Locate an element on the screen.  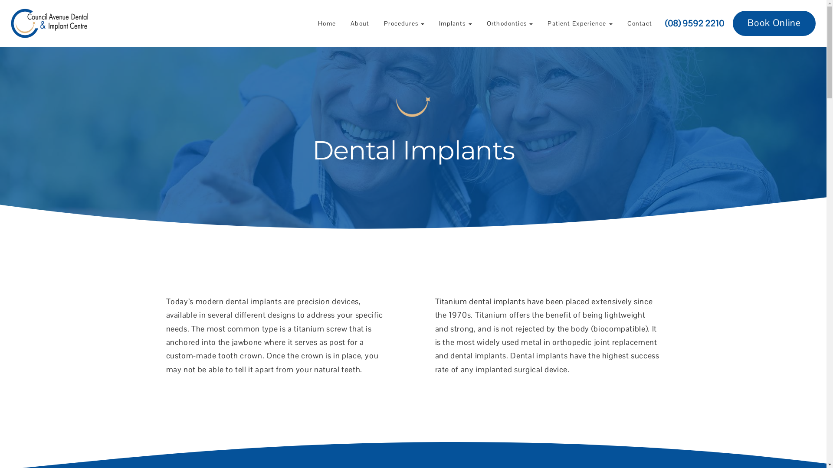
Contact is located at coordinates (640, 23).